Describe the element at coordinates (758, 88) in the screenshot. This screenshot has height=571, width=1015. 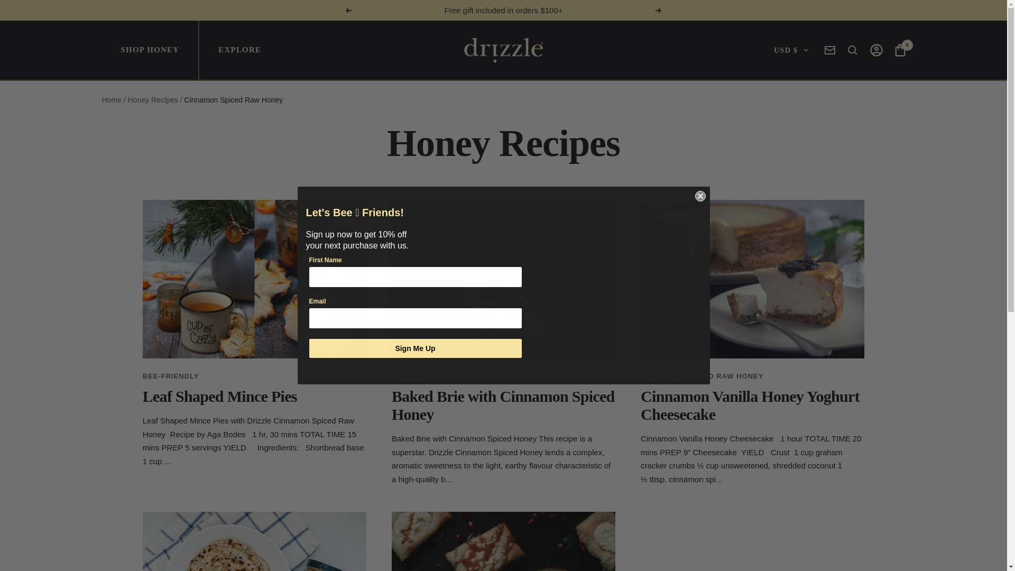
I see `CA` at that location.